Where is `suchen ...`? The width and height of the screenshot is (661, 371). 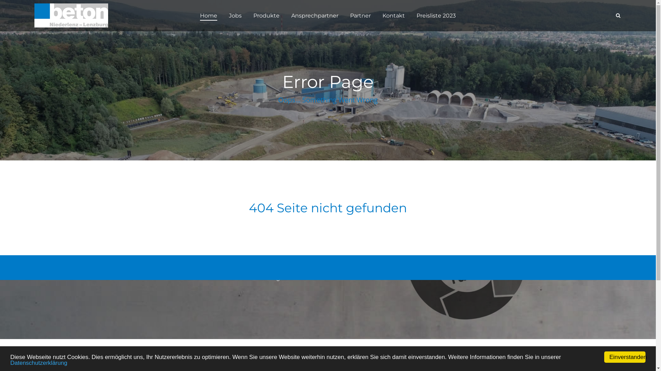 suchen ... is located at coordinates (618, 15).